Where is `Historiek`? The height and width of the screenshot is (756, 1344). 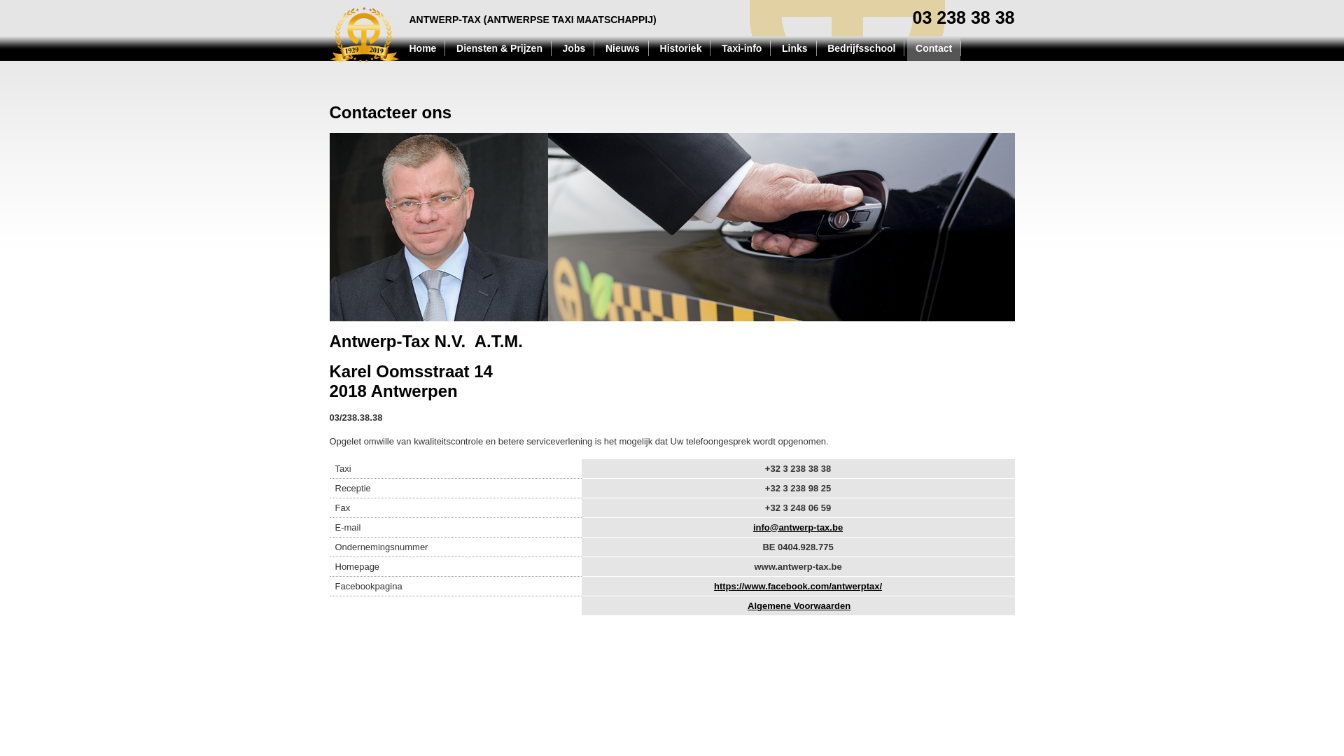
Historiek is located at coordinates (681, 49).